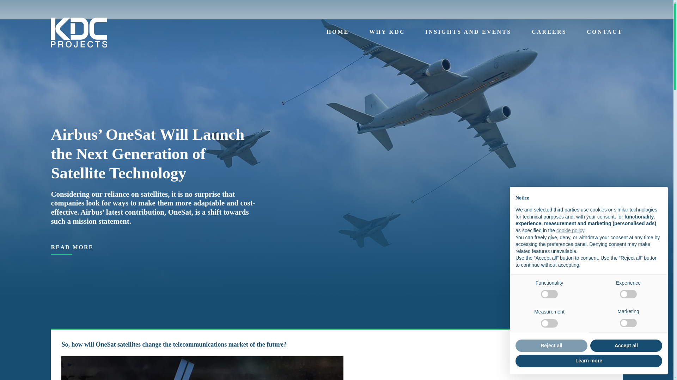  I want to click on CAREERS, so click(549, 32).